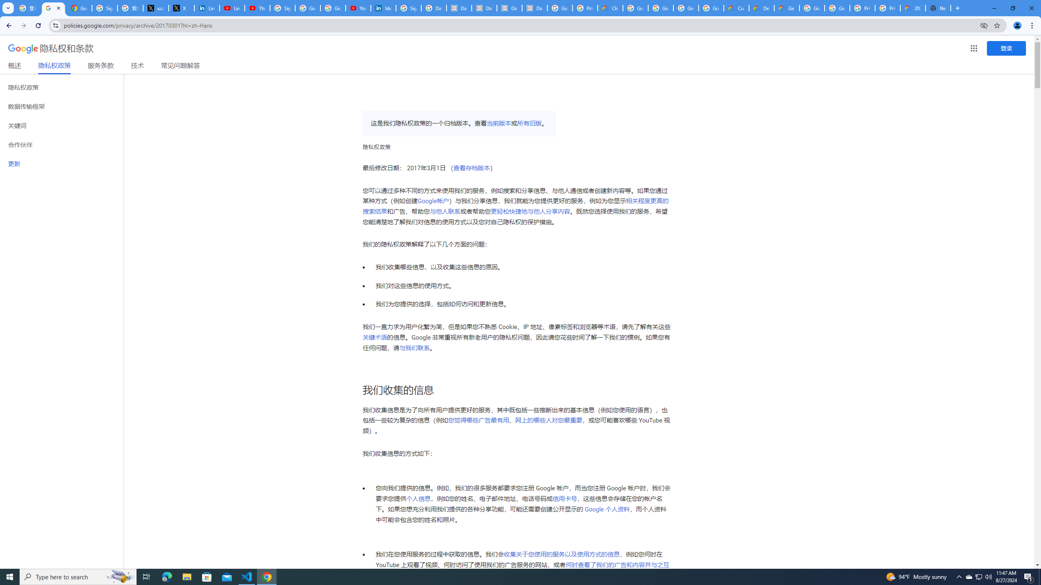 The width and height of the screenshot is (1041, 585). I want to click on Gemini for Business and Developers | Google Cloud, so click(786, 8).